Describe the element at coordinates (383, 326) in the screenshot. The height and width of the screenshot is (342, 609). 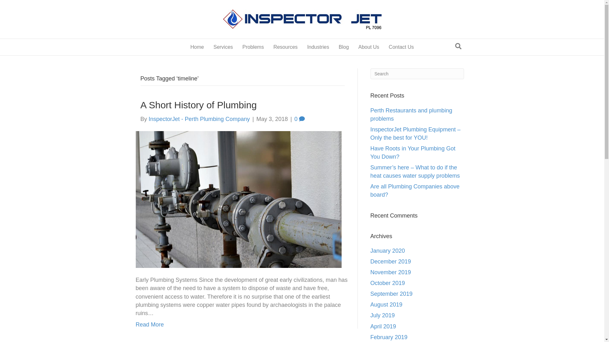
I see `April 2019` at that location.